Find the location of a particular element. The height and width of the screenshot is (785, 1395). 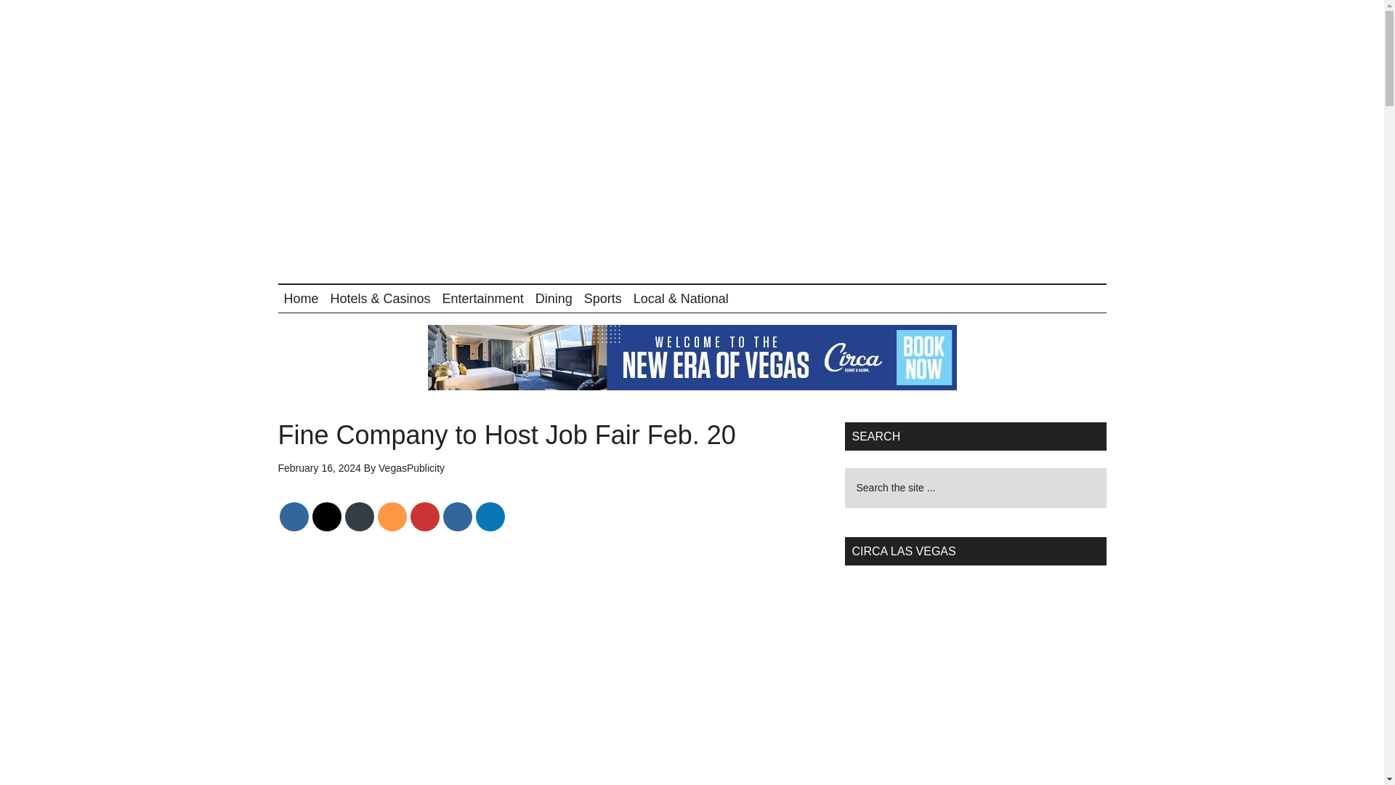

LinkedIn is located at coordinates (490, 516).